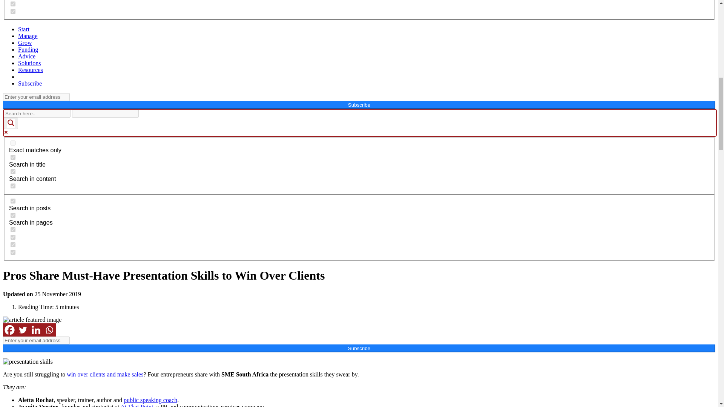 Image resolution: width=724 pixels, height=407 pixels. Describe the element at coordinates (143, 111) in the screenshot. I see `Start search` at that location.